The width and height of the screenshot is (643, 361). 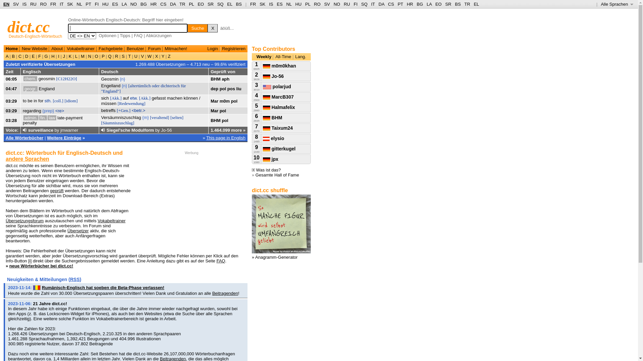 I want to click on liu, so click(x=239, y=89).